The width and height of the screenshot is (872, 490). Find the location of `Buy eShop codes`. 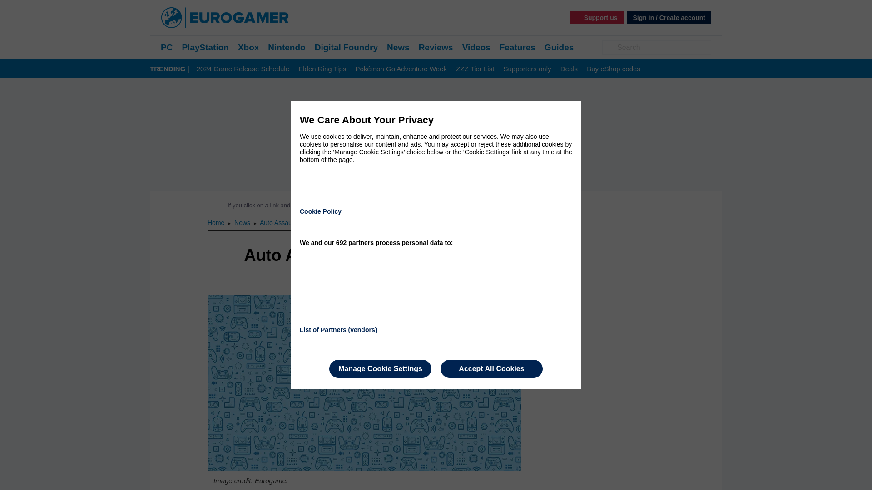

Buy eShop codes is located at coordinates (613, 69).